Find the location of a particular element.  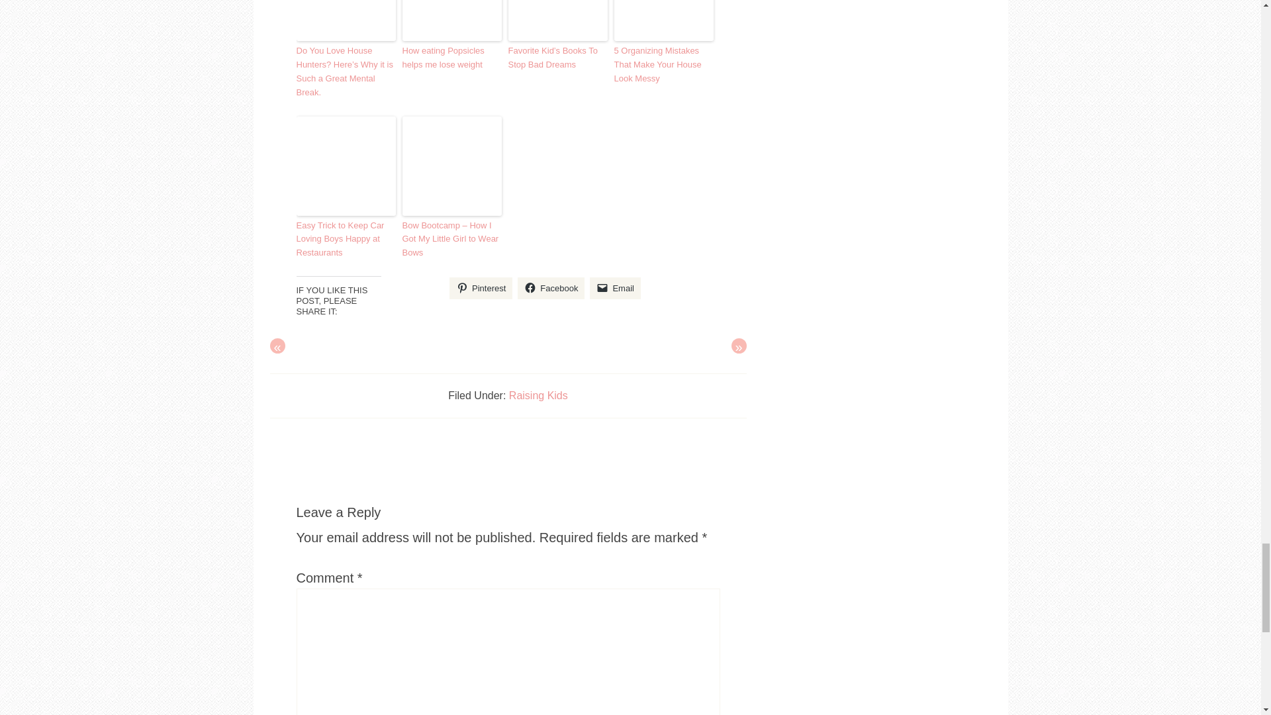

Pinterest is located at coordinates (481, 289).